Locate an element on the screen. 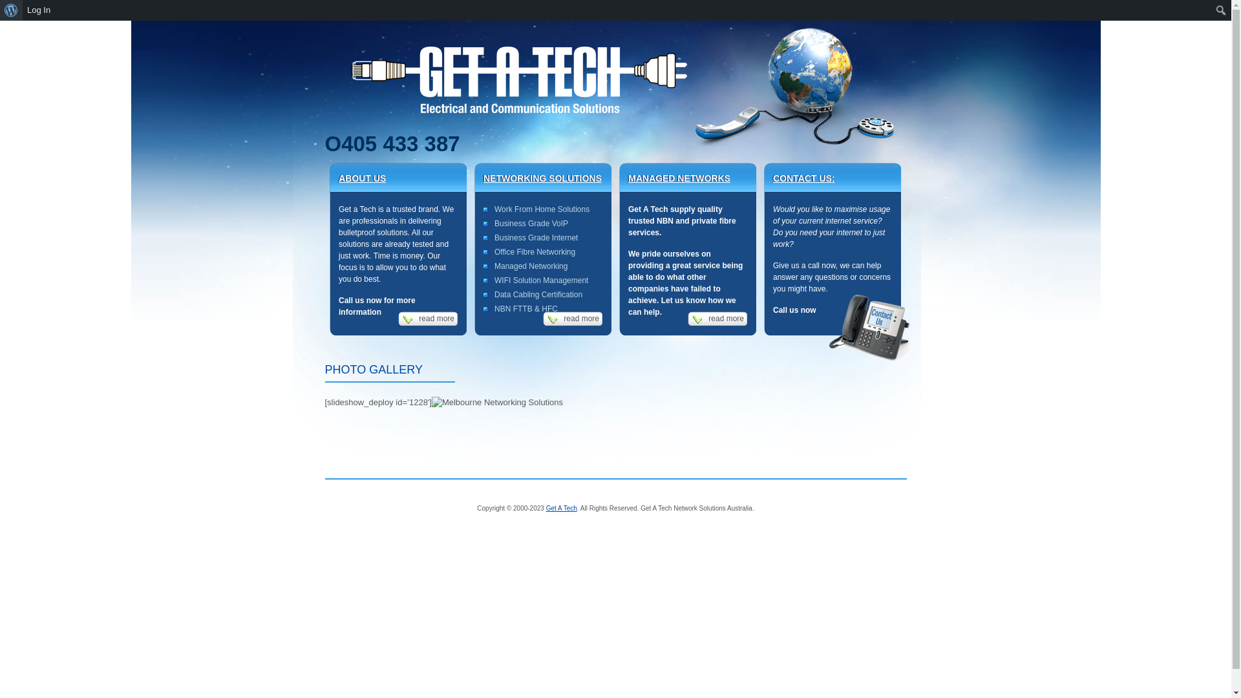 The width and height of the screenshot is (1241, 698). ABOUT US is located at coordinates (362, 178).